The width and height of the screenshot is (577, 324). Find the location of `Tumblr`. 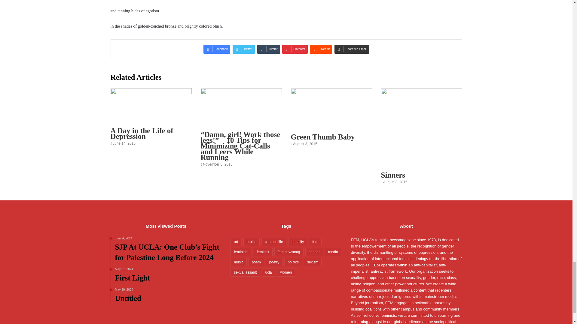

Tumblr is located at coordinates (269, 49).